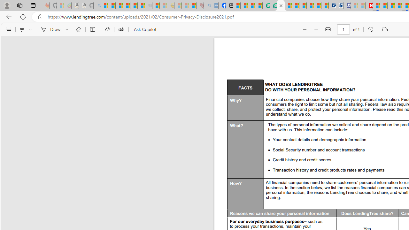 The image size is (409, 230). Describe the element at coordinates (144, 29) in the screenshot. I see `Ask Copilot` at that location.